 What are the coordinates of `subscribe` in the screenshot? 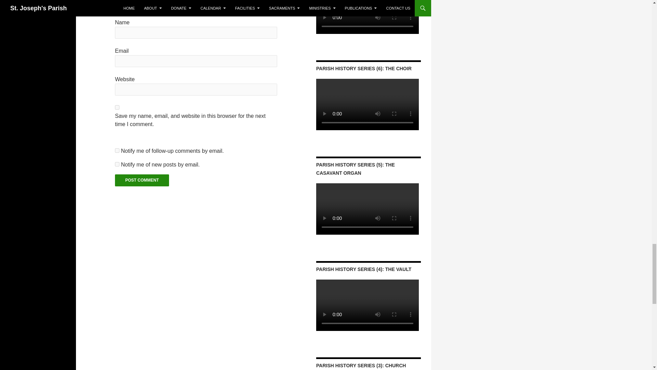 It's located at (117, 151).